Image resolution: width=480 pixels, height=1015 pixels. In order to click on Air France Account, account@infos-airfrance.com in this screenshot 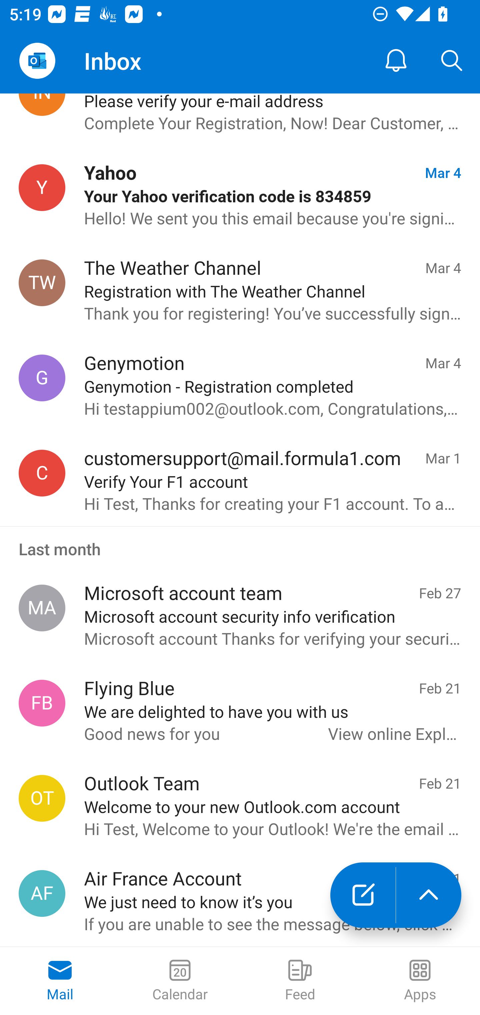, I will do `click(42, 893)`.